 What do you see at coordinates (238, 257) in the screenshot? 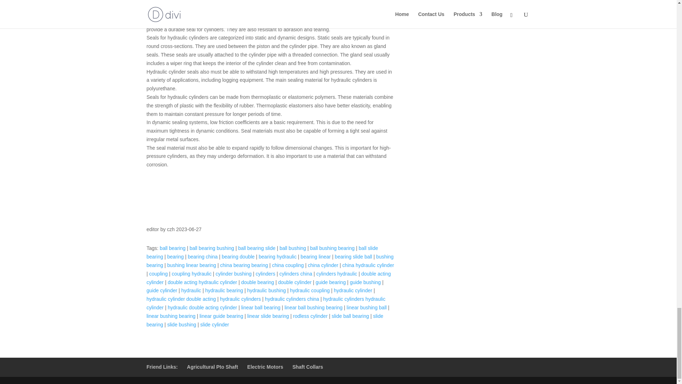
I see `bearing double` at bounding box center [238, 257].